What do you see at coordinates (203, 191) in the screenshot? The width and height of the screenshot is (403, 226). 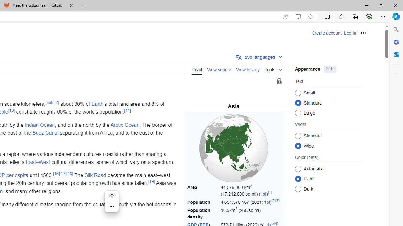 I see `Area` at bounding box center [203, 191].